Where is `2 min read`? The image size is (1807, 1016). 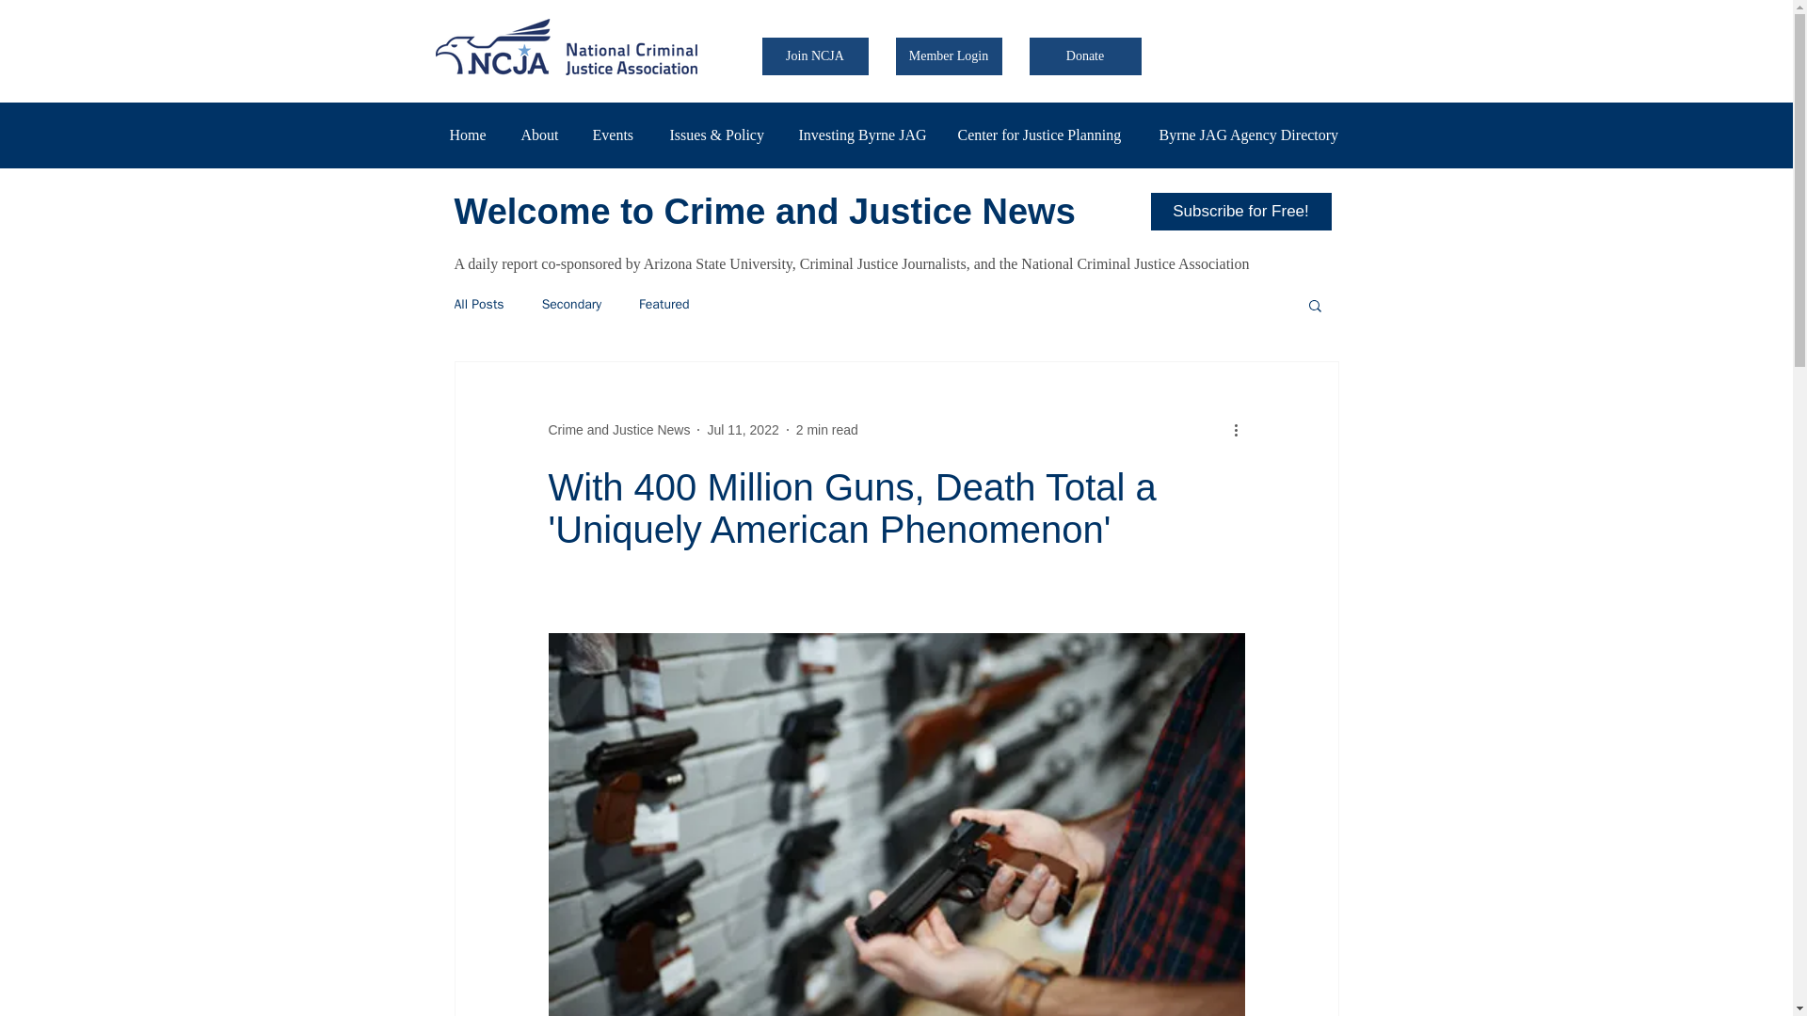 2 min read is located at coordinates (827, 430).